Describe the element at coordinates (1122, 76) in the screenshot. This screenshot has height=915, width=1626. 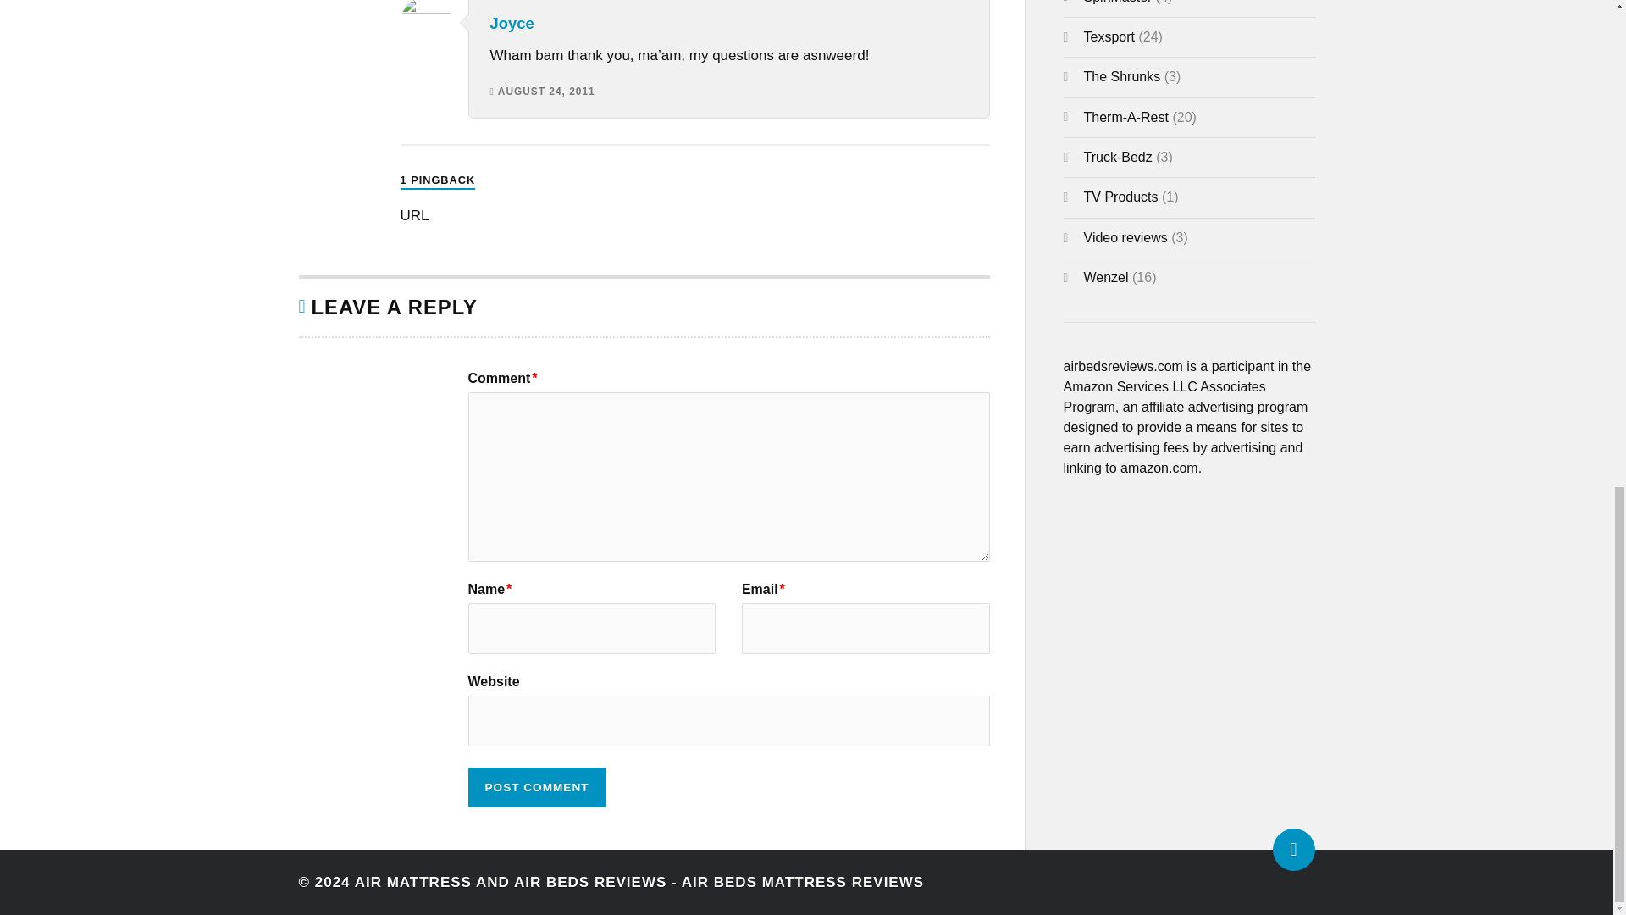
I see `The Shrunks` at that location.